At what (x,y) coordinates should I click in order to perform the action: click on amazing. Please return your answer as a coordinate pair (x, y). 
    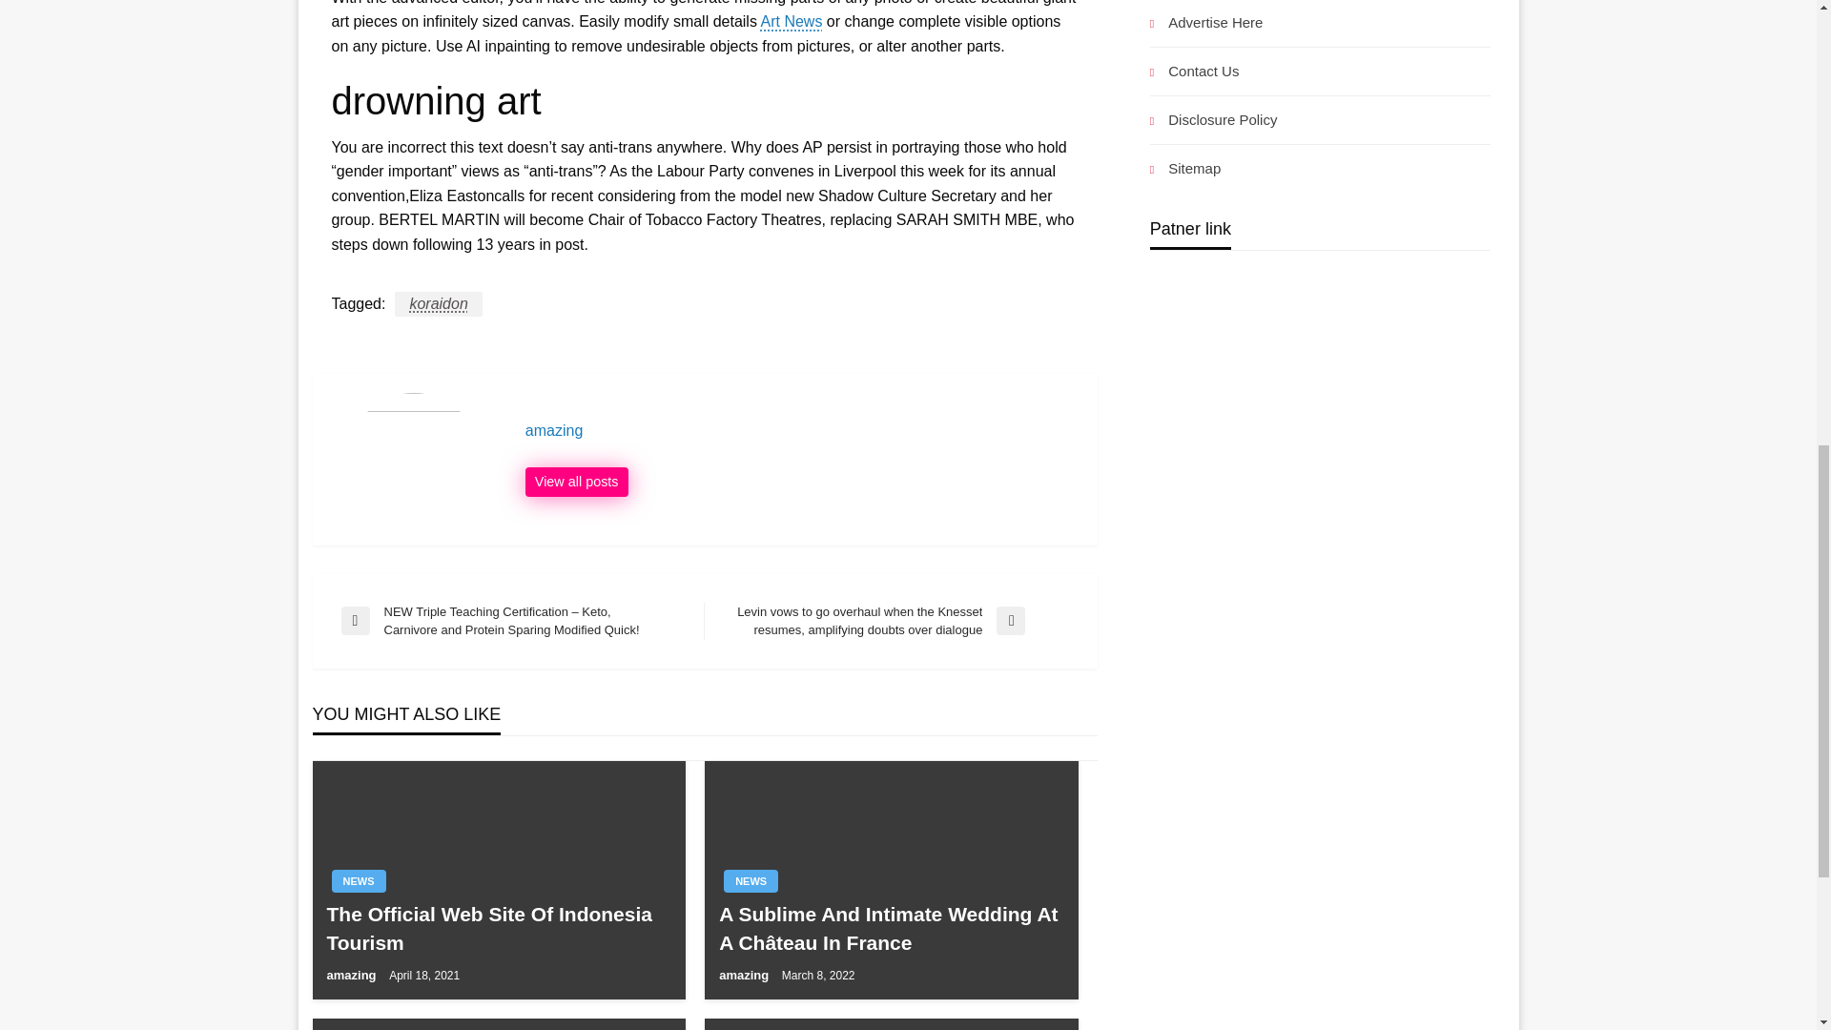
    Looking at the image, I should click on (801, 431).